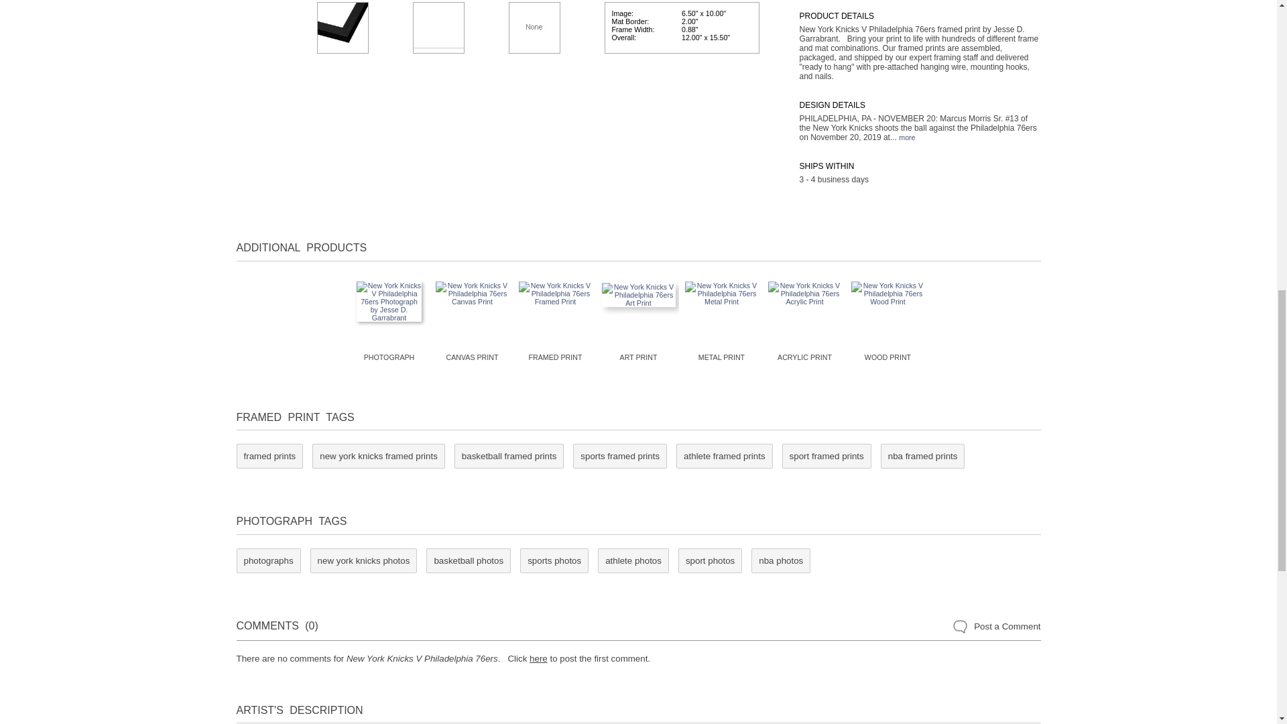 The image size is (1287, 724). I want to click on Selected Frame, so click(342, 27).